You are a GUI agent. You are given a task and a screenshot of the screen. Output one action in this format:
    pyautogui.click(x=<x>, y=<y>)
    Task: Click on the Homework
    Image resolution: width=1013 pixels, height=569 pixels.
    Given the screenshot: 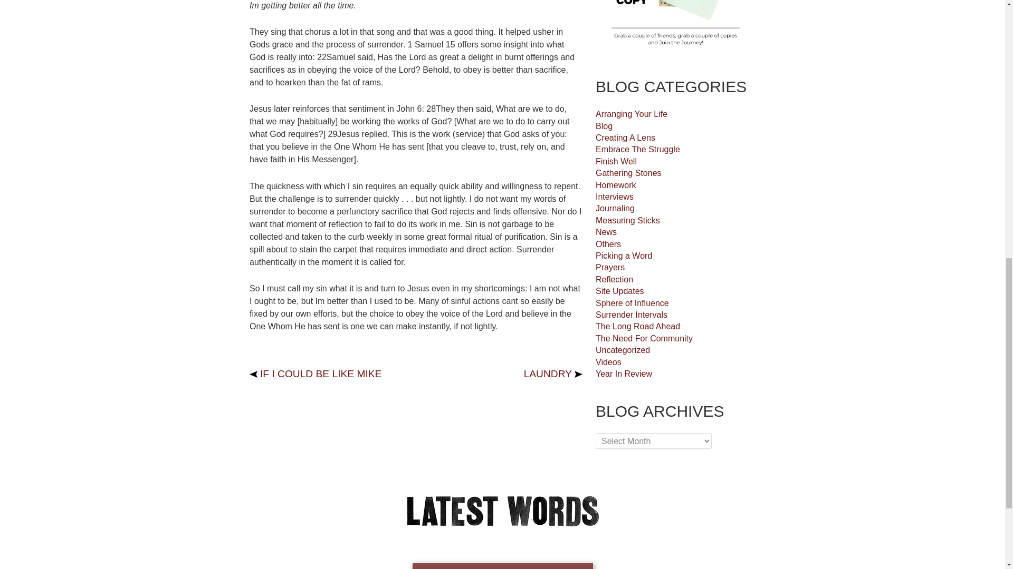 What is the action you would take?
    pyautogui.click(x=615, y=185)
    